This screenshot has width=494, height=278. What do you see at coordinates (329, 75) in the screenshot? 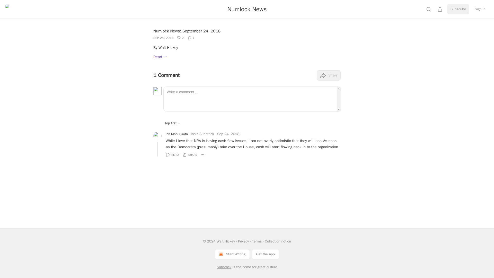
I see `Share` at bounding box center [329, 75].